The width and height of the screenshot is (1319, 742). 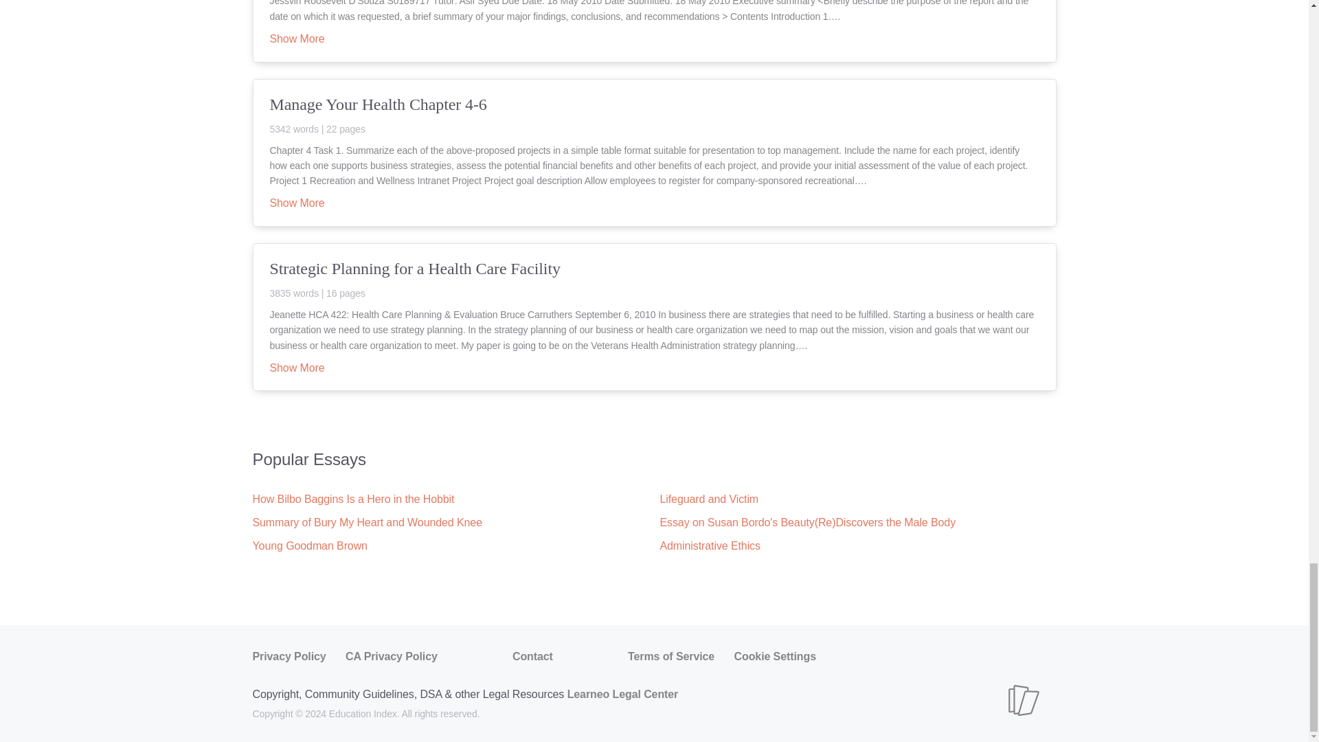 I want to click on Show More, so click(x=297, y=203).